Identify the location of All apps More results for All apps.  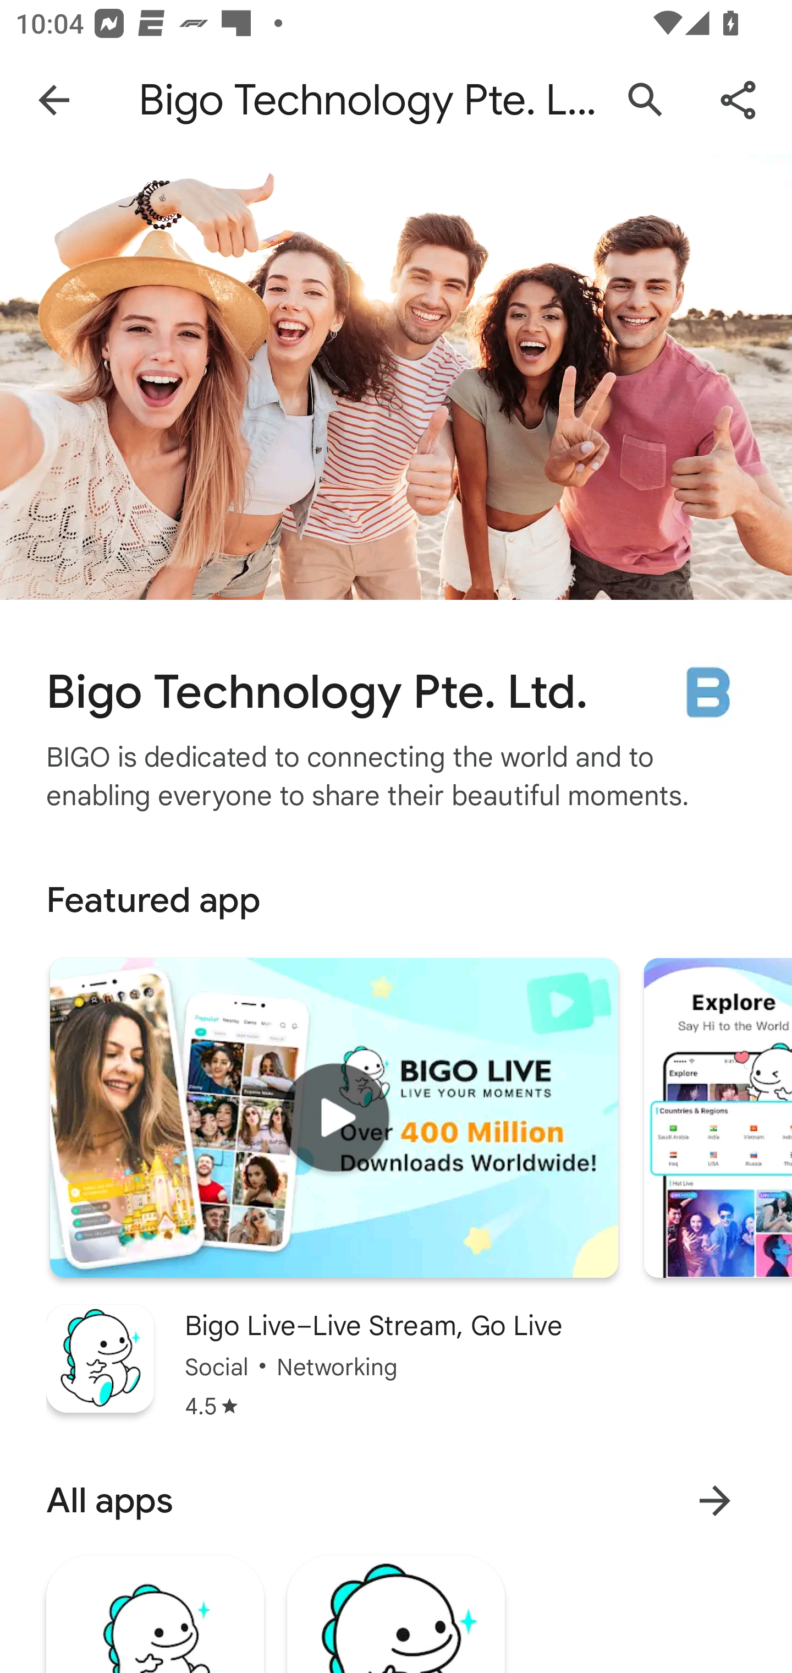
(396, 1500).